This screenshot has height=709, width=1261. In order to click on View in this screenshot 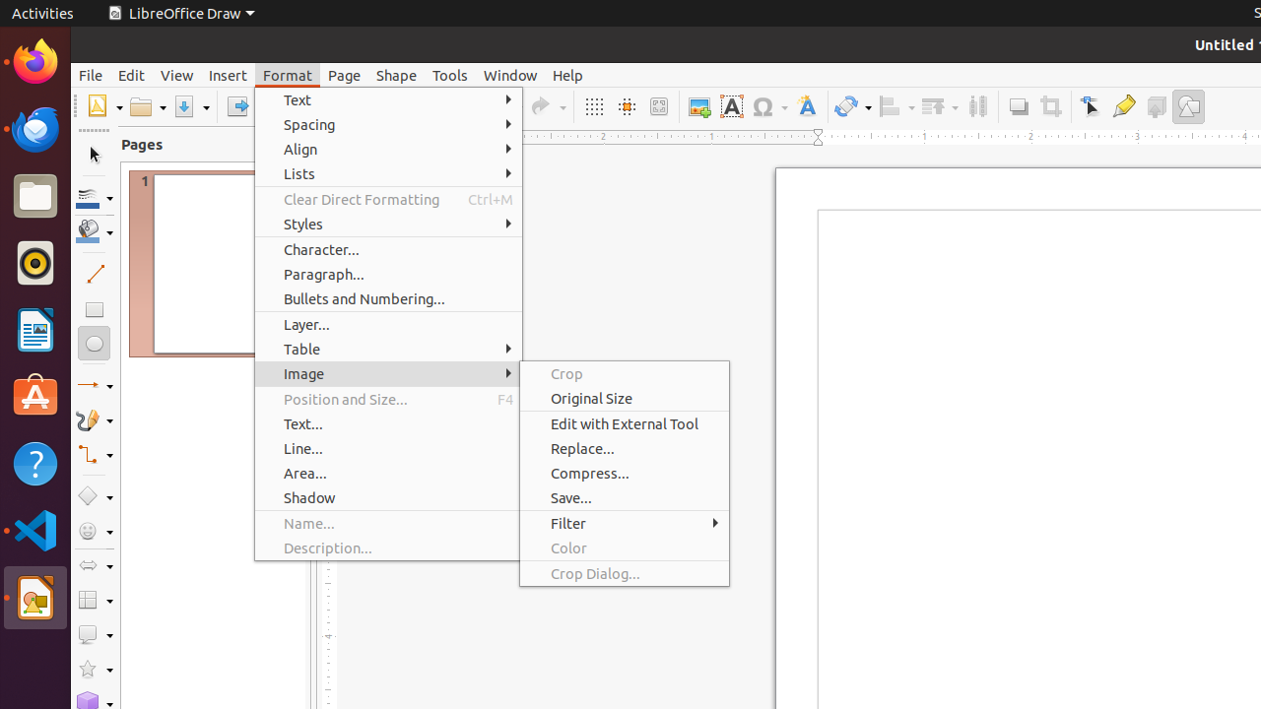, I will do `click(177, 75)`.